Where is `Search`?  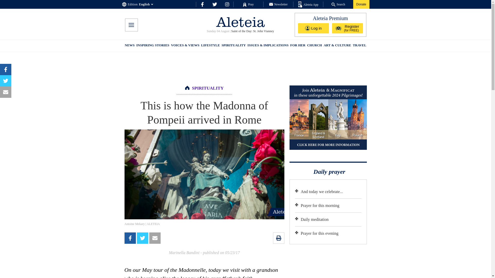
Search is located at coordinates (338, 4).